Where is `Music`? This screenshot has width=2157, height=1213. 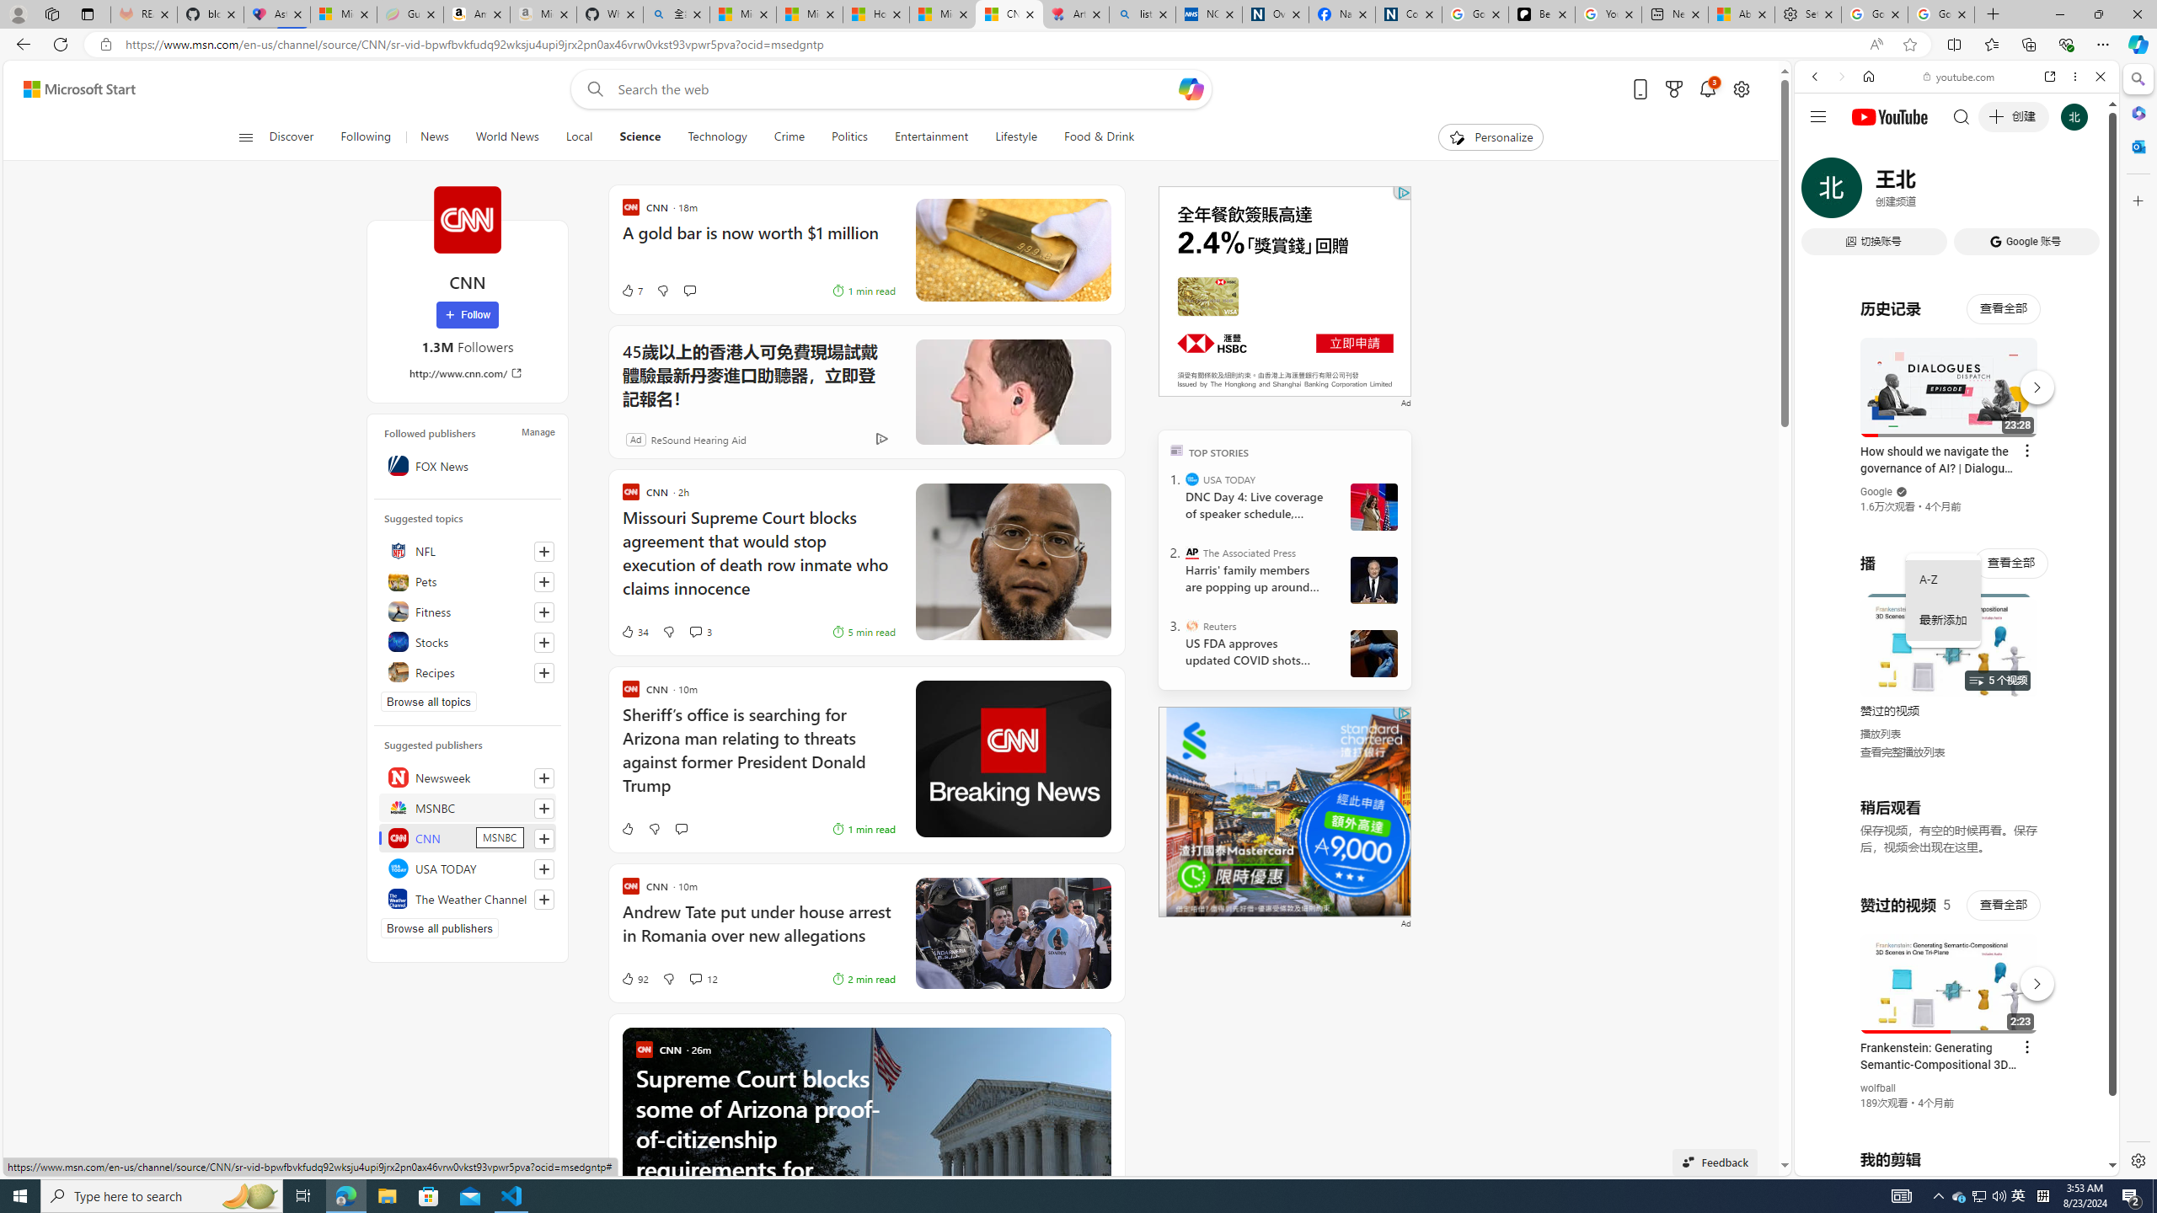 Music is located at coordinates (1956, 458).